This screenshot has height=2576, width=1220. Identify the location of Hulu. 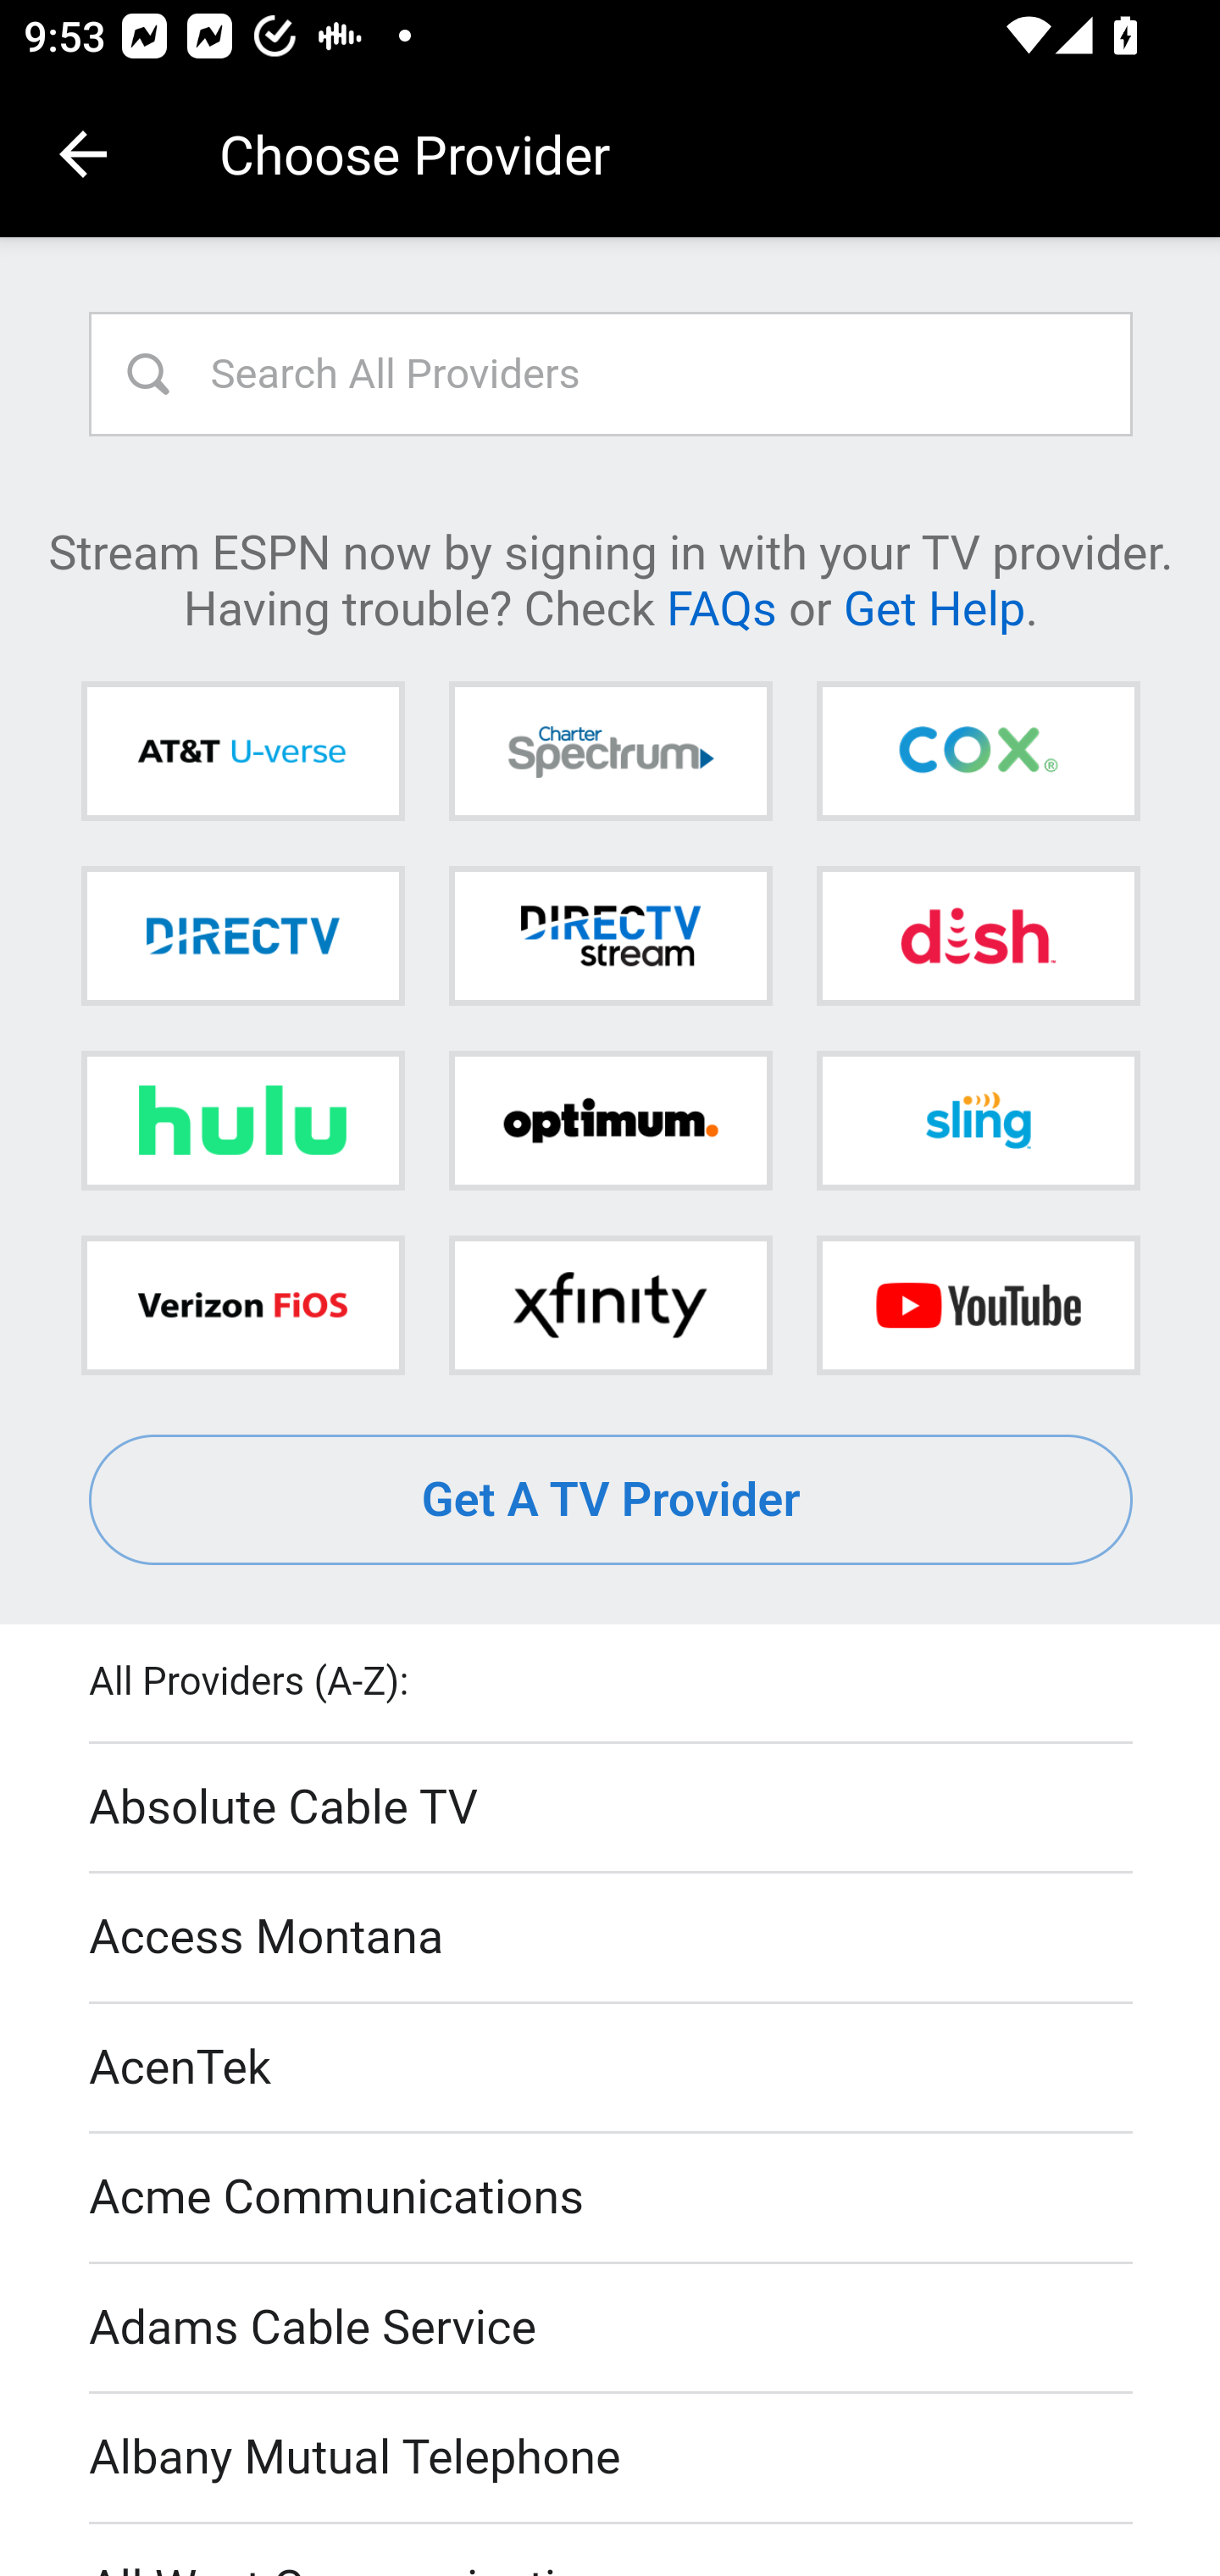
(242, 1120).